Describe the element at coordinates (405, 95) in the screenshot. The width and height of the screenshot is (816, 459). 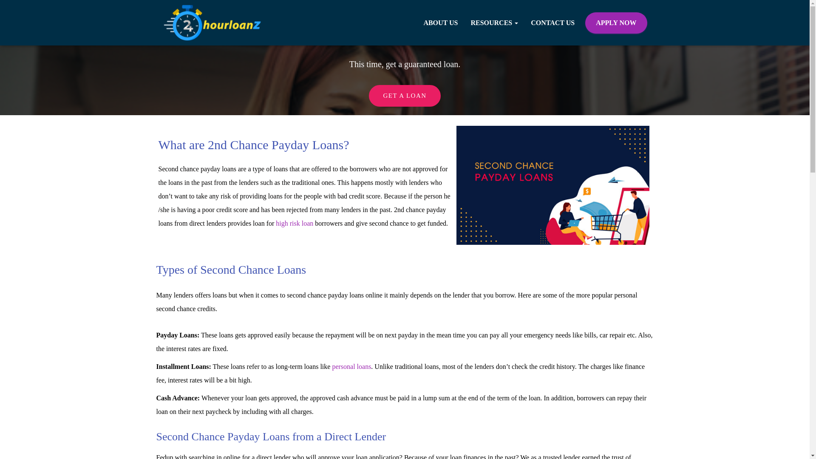
I see `GET A LOAN` at that location.